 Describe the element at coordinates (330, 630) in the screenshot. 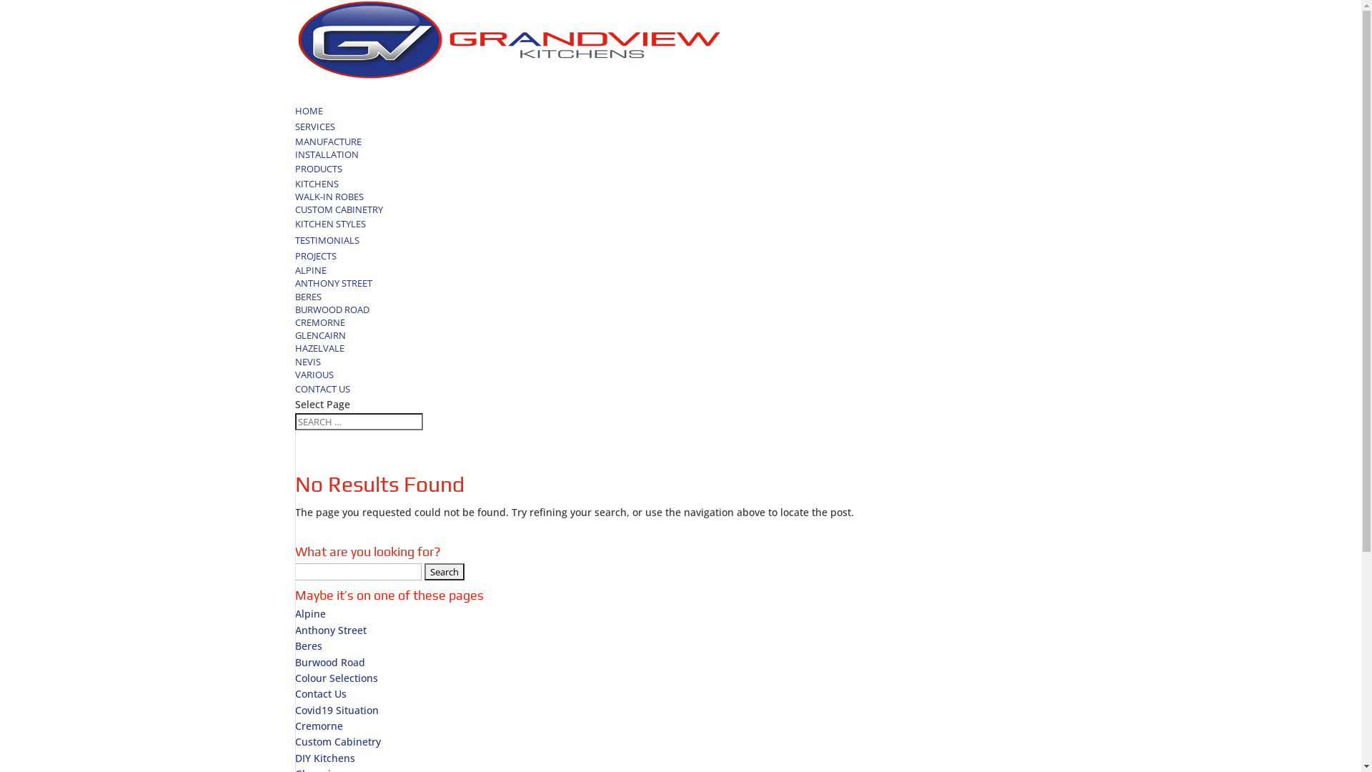

I see `Anthony Street` at that location.